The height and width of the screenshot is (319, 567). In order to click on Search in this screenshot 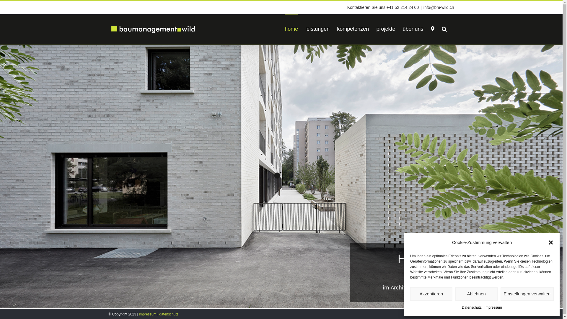, I will do `click(444, 29)`.